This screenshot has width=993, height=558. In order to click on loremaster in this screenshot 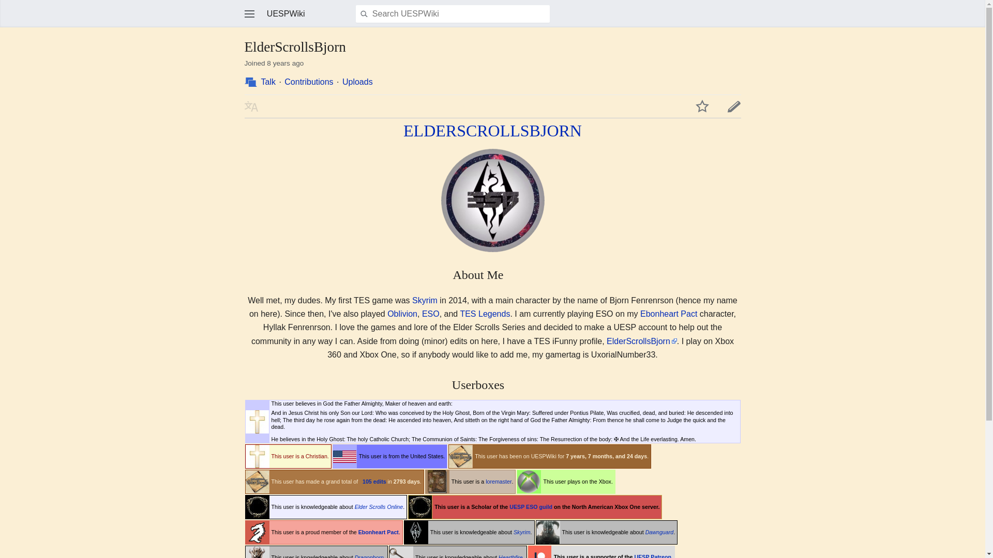, I will do `click(498, 482)`.